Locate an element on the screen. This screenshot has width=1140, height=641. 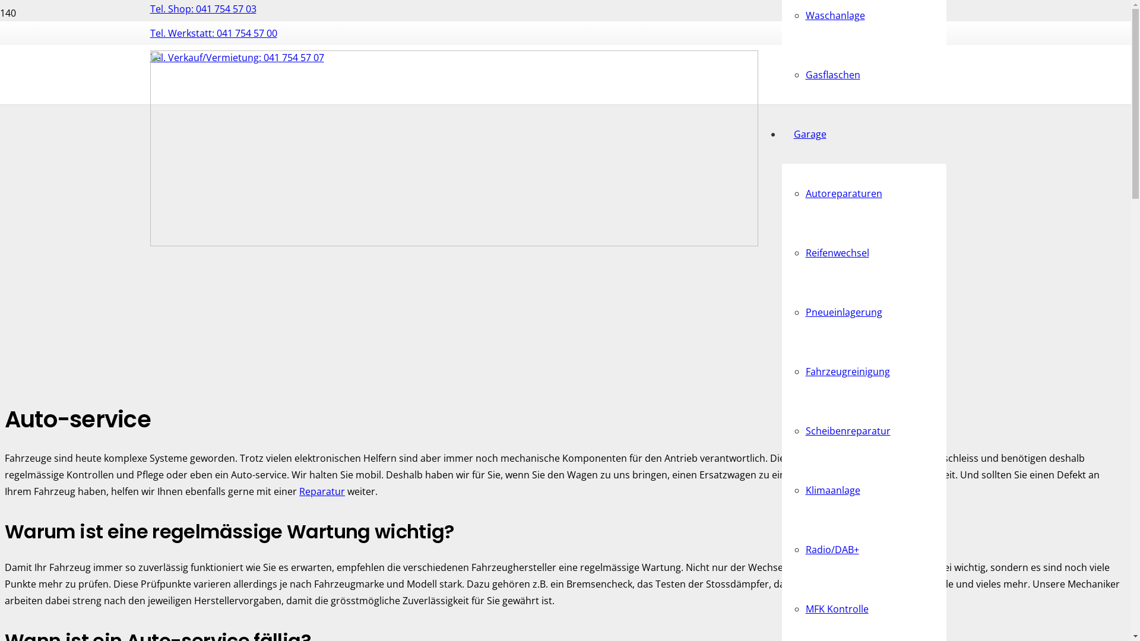
Radio/DAB+ is located at coordinates (832, 550).